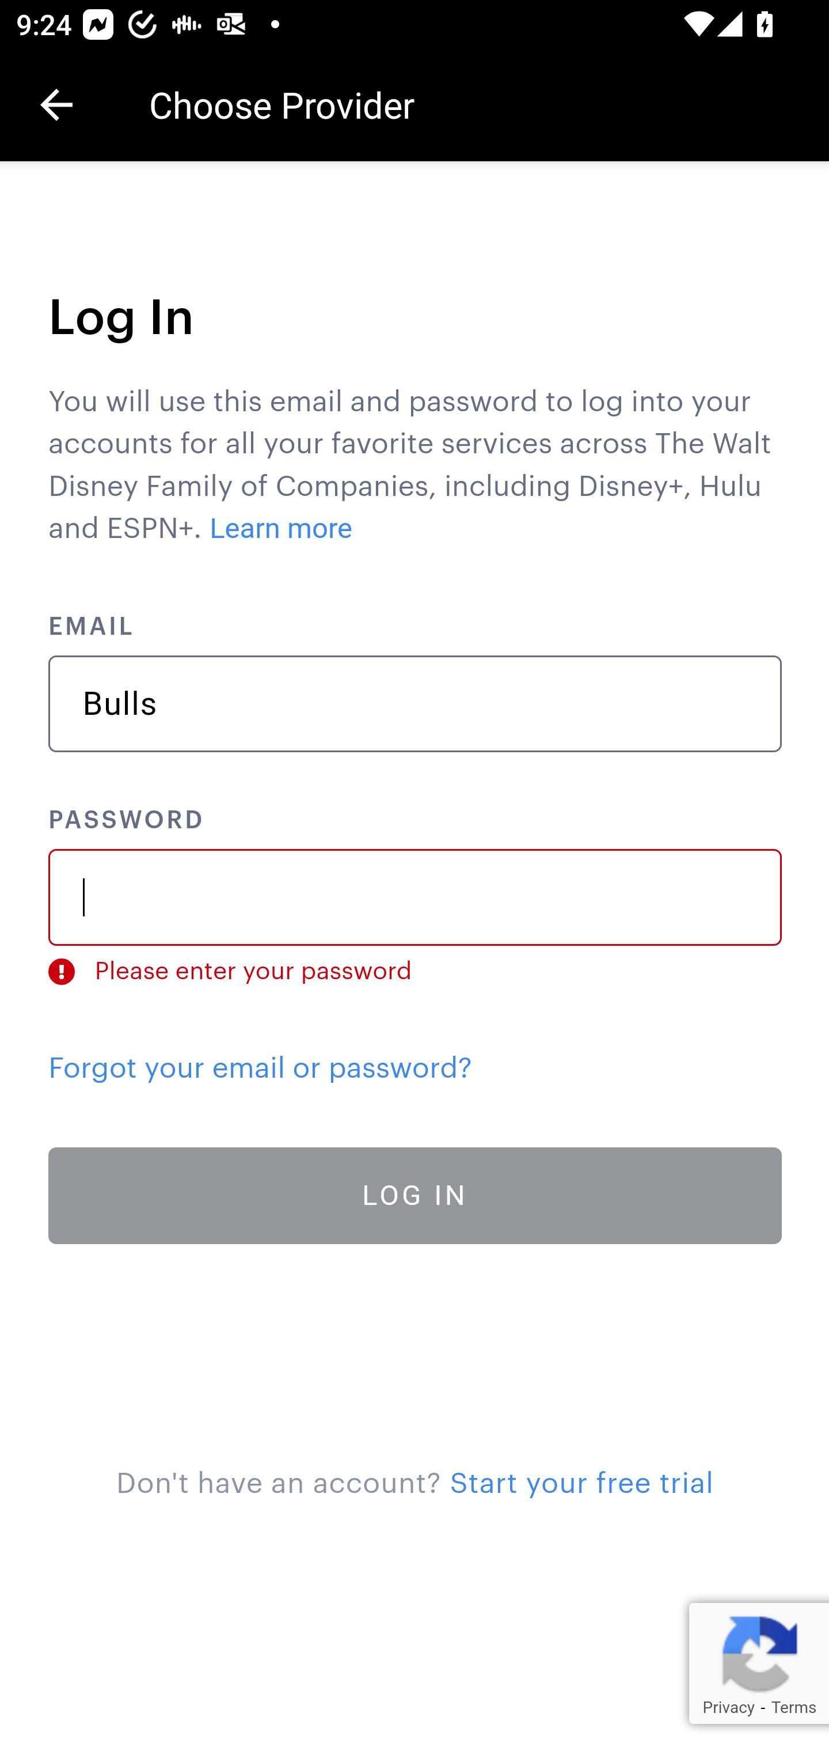 The image size is (829, 1751). I want to click on Forgot your email or password?, so click(260, 1068).